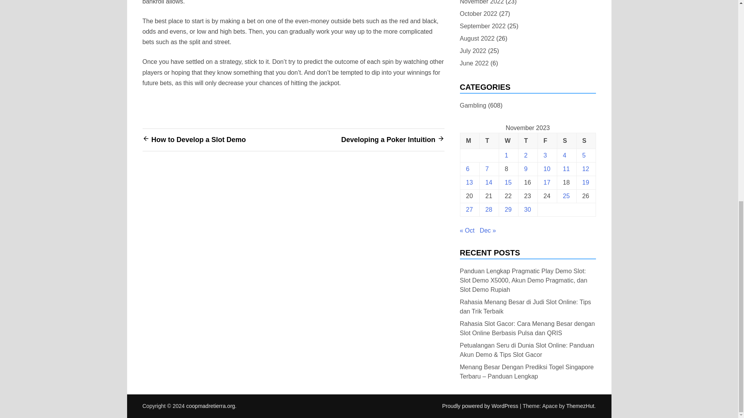 This screenshot has height=418, width=744. I want to click on Developing a Poker Intuition, so click(388, 140).